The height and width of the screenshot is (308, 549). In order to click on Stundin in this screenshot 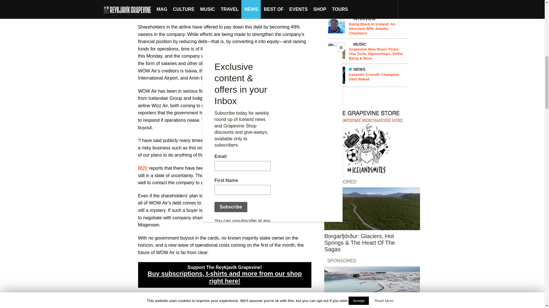, I will do `click(256, 63)`.